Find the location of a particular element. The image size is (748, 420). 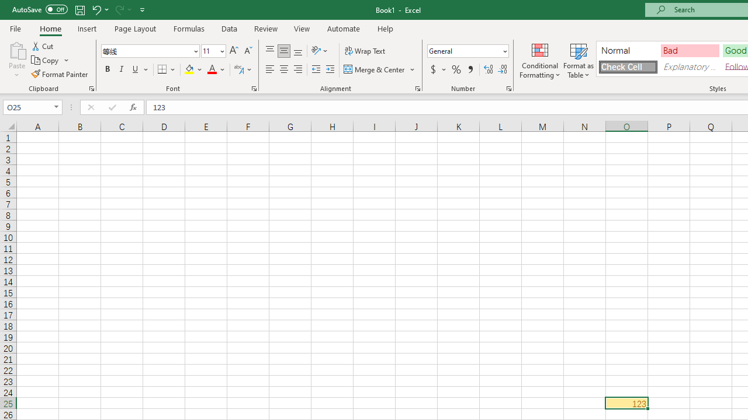

Font Size is located at coordinates (209, 51).